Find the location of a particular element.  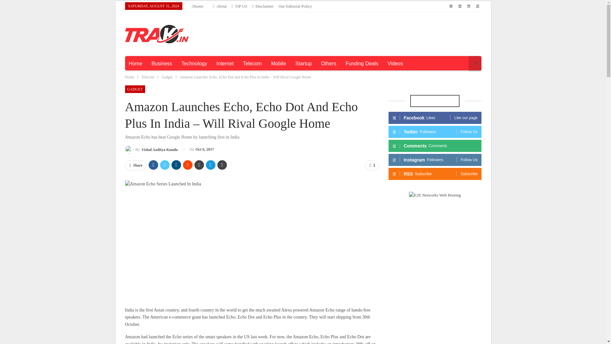

Business is located at coordinates (162, 64).